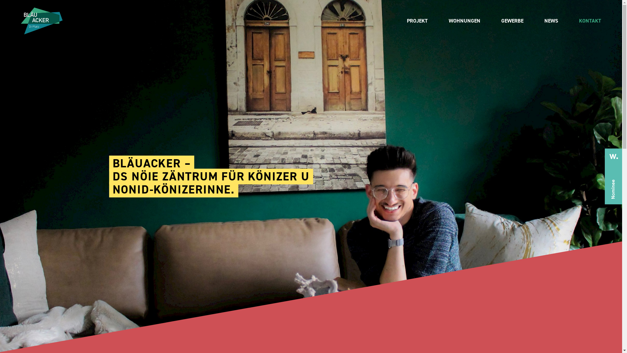 This screenshot has width=627, height=353. What do you see at coordinates (464, 21) in the screenshot?
I see `WOHNUNGEN` at bounding box center [464, 21].